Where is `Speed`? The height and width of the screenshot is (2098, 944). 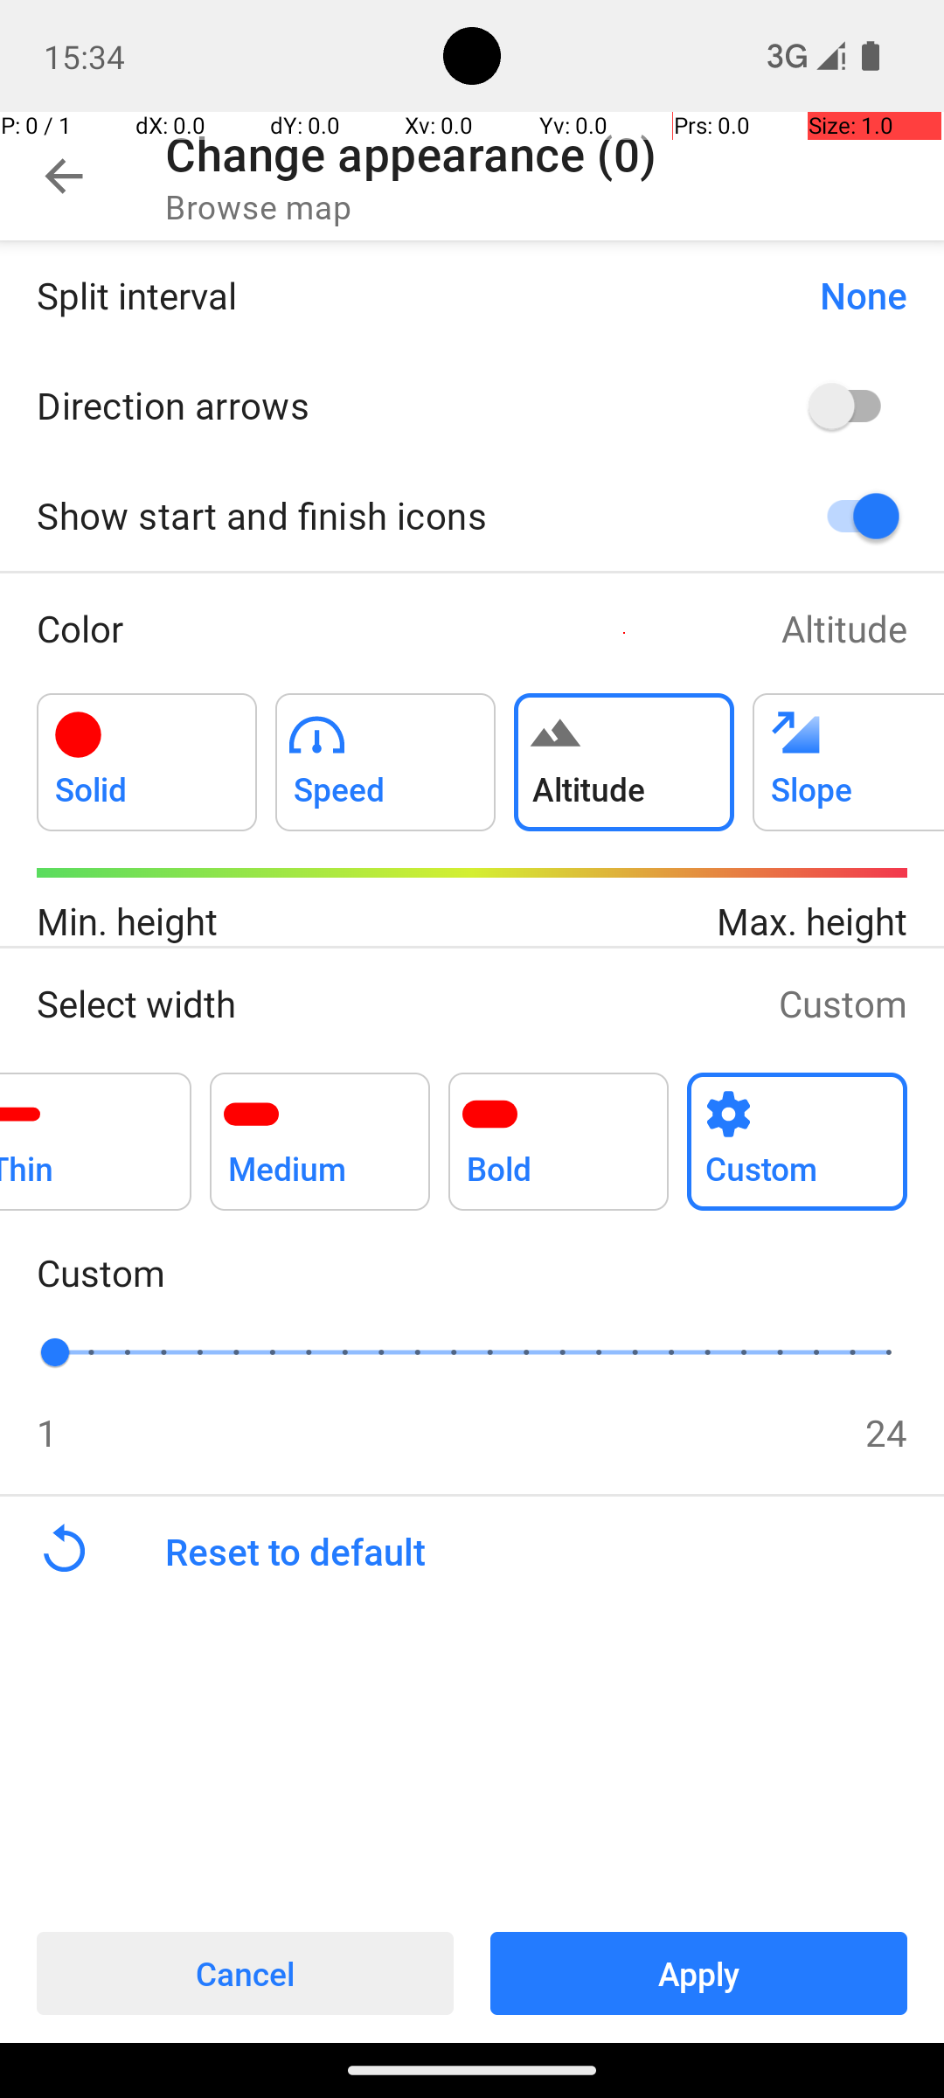
Speed is located at coordinates (385, 752).